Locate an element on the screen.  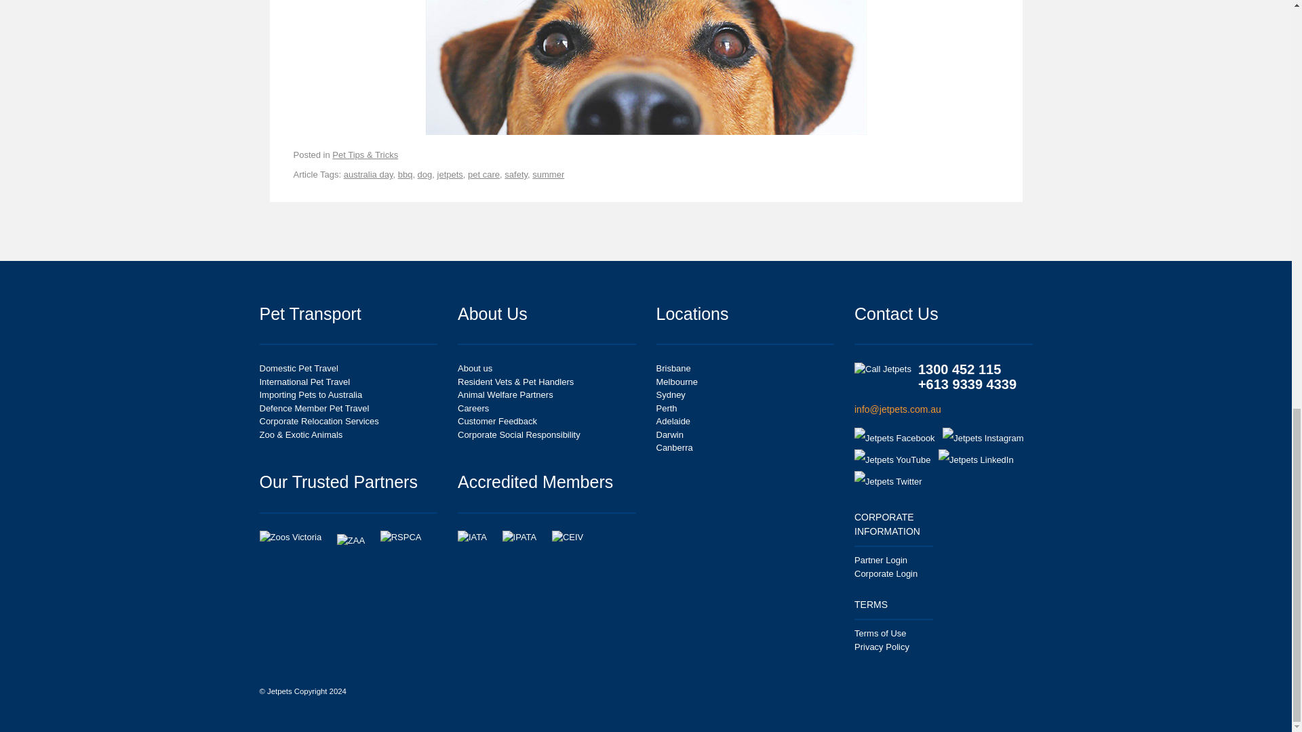
CEIV is located at coordinates (574, 541).